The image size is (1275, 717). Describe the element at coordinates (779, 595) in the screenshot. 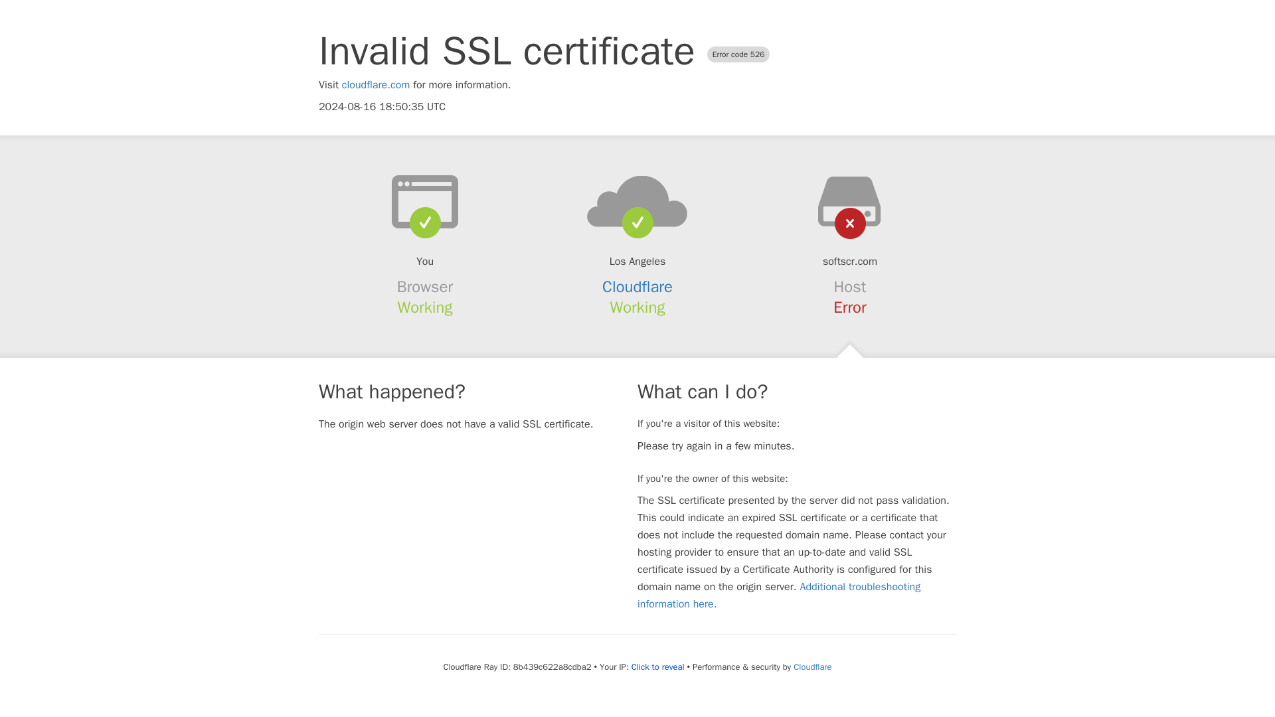

I see `Additional troubleshooting information here.` at that location.